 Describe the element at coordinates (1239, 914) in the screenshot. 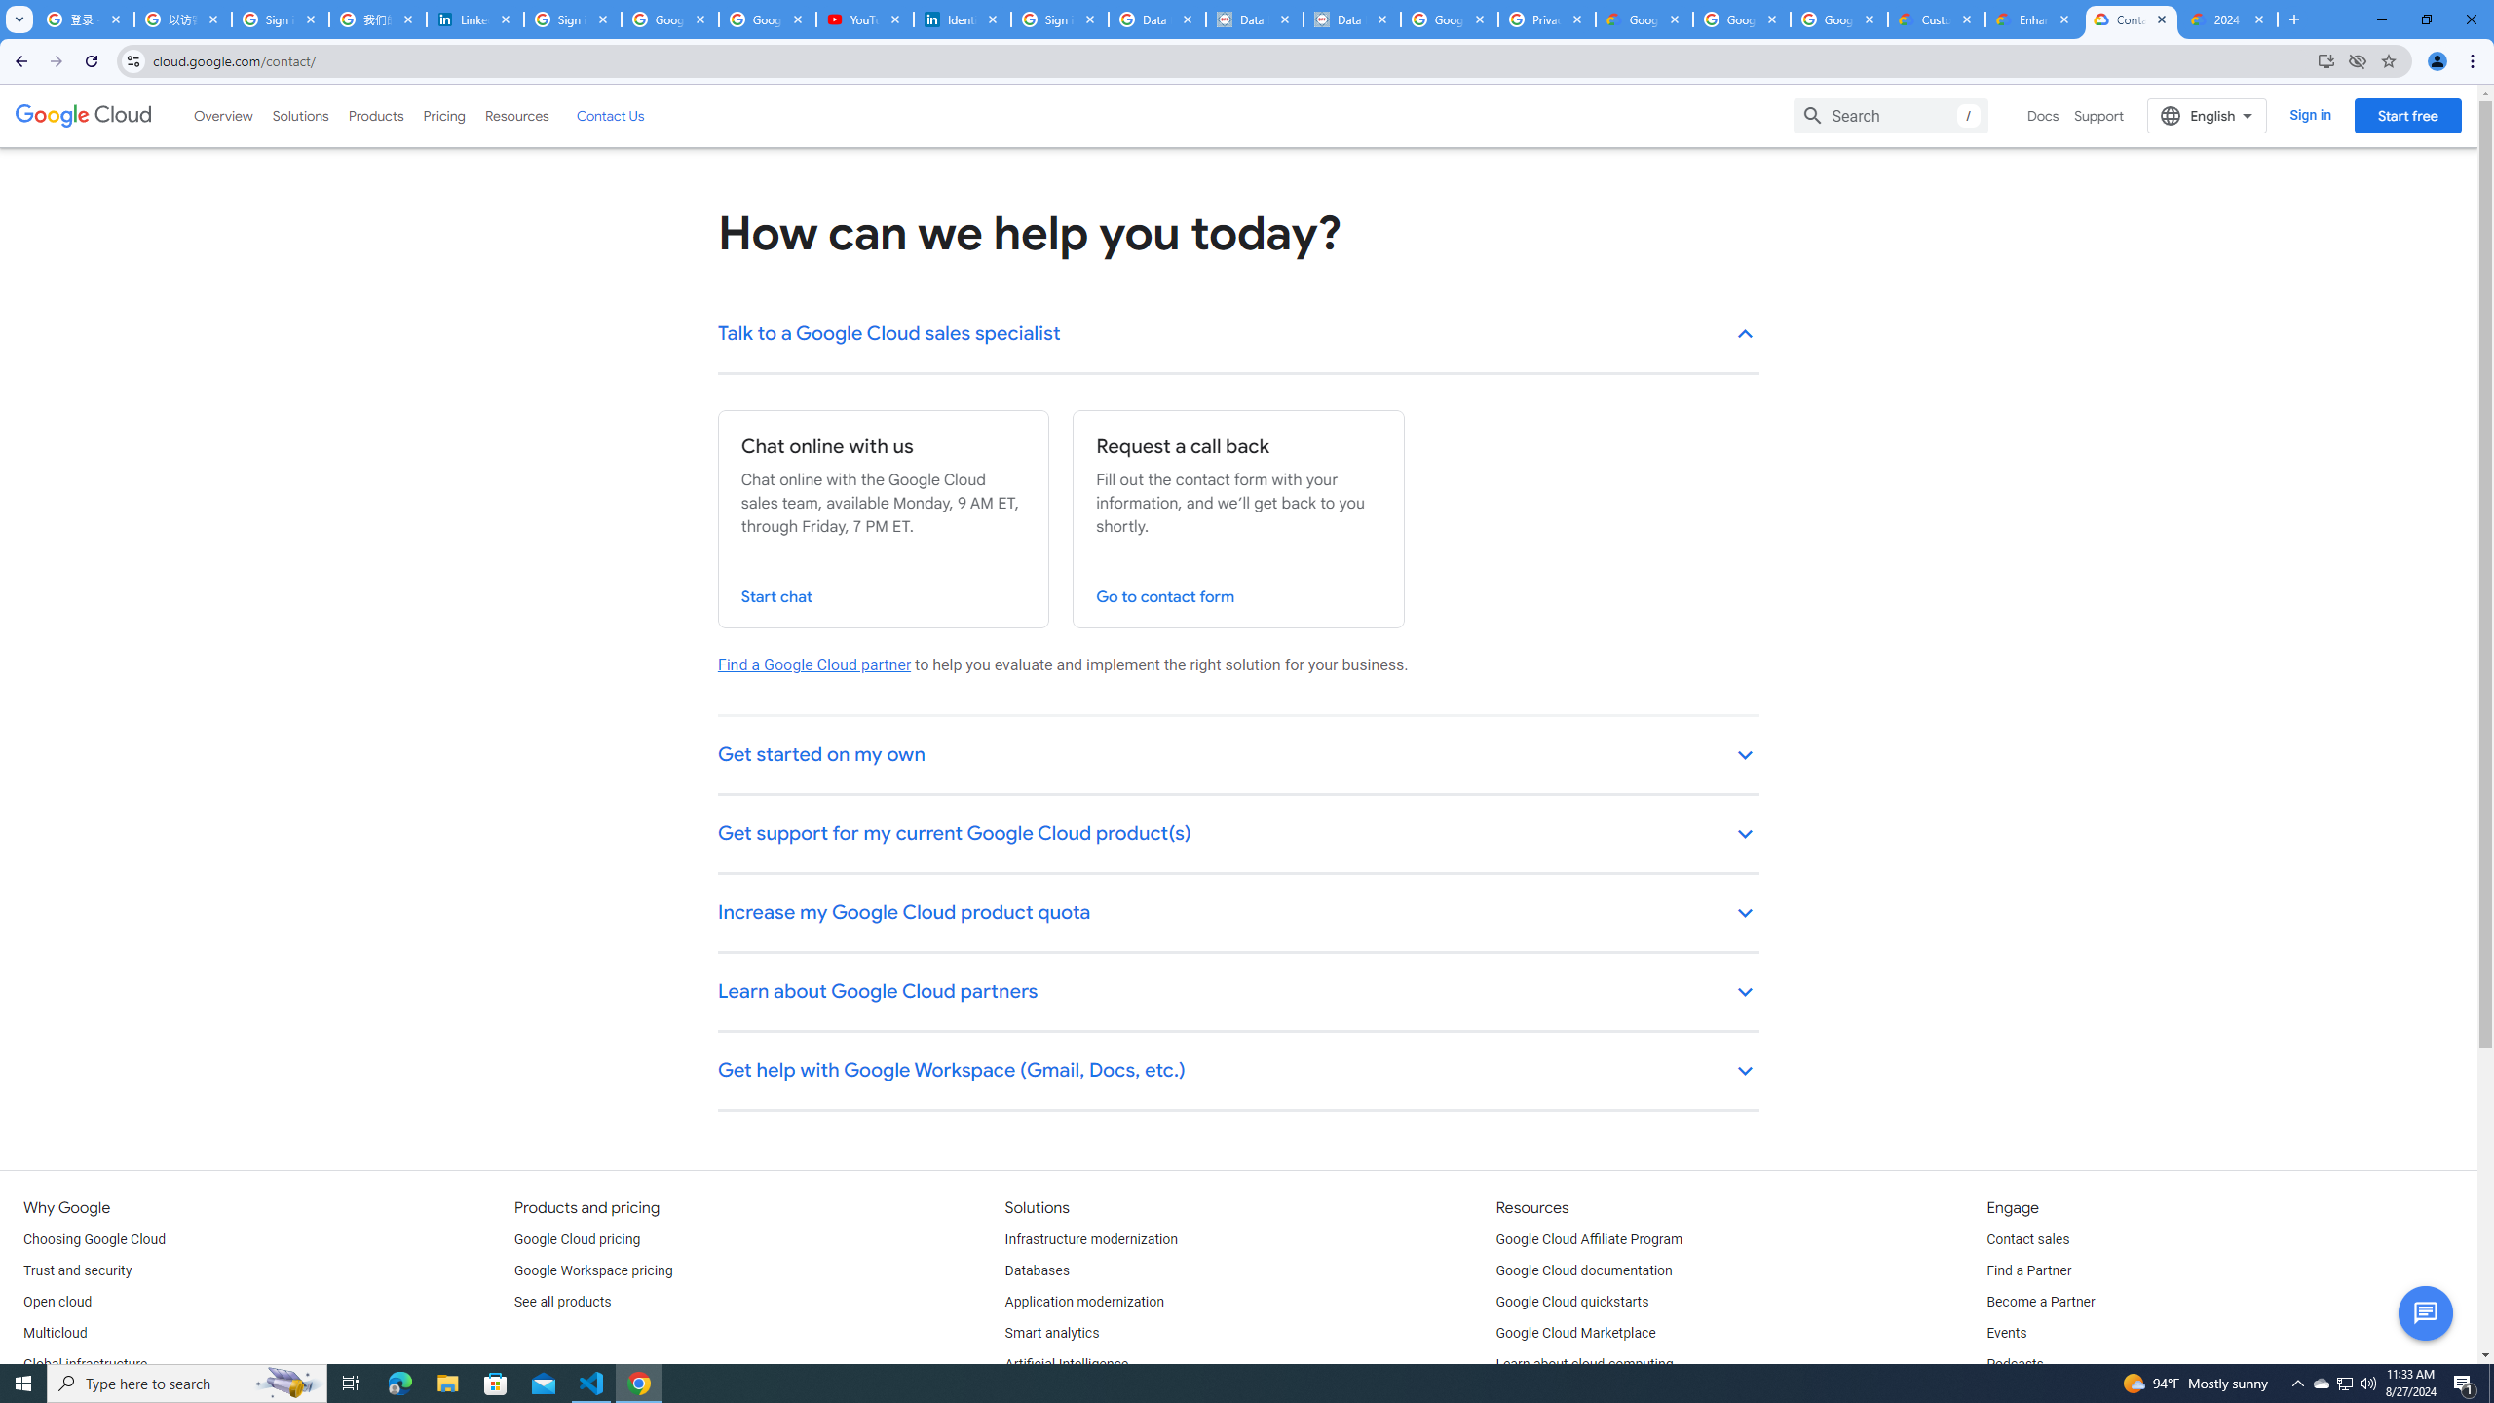

I see `Increase my Google Cloud product quota keyboard_arrow_down` at that location.